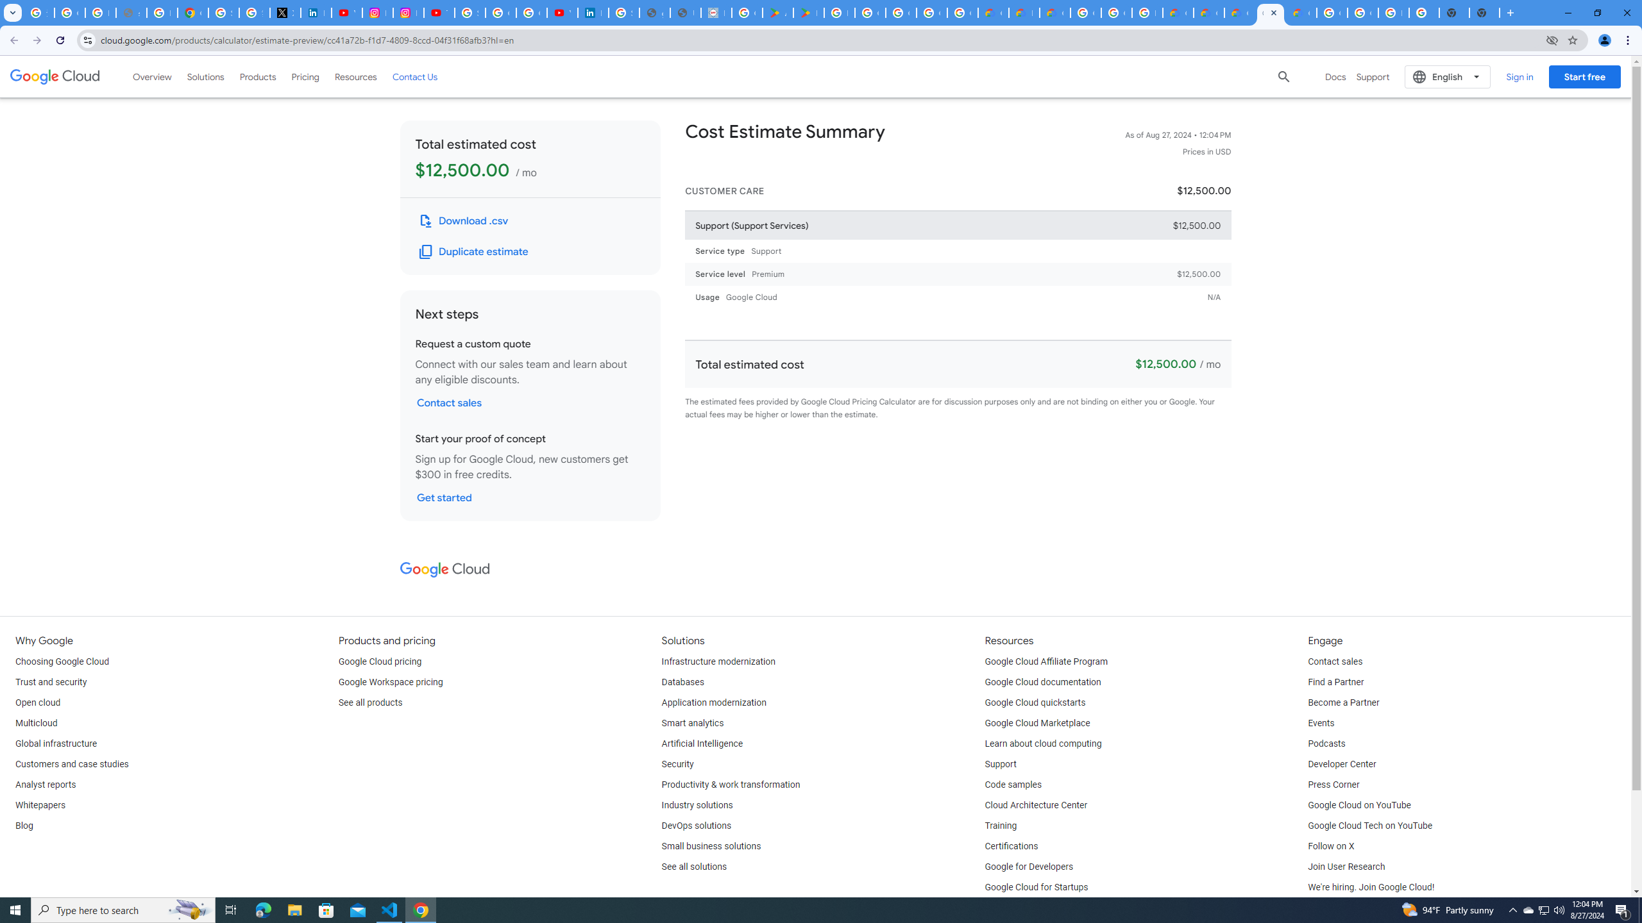  What do you see at coordinates (1484, 13) in the screenshot?
I see `New Tab` at bounding box center [1484, 13].